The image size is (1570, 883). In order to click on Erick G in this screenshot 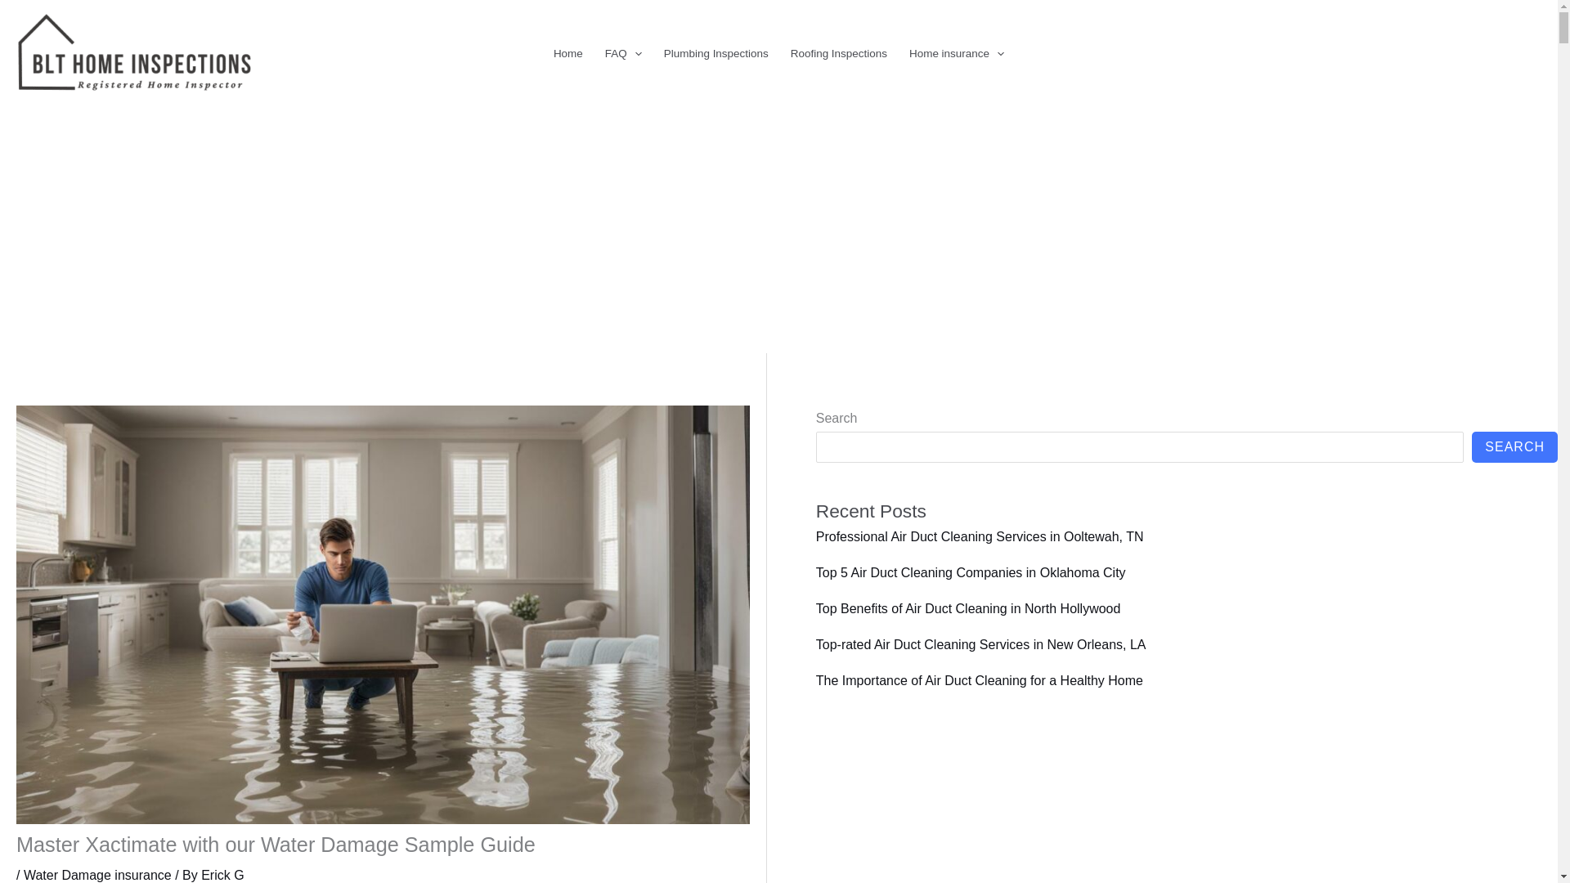, I will do `click(222, 875)`.